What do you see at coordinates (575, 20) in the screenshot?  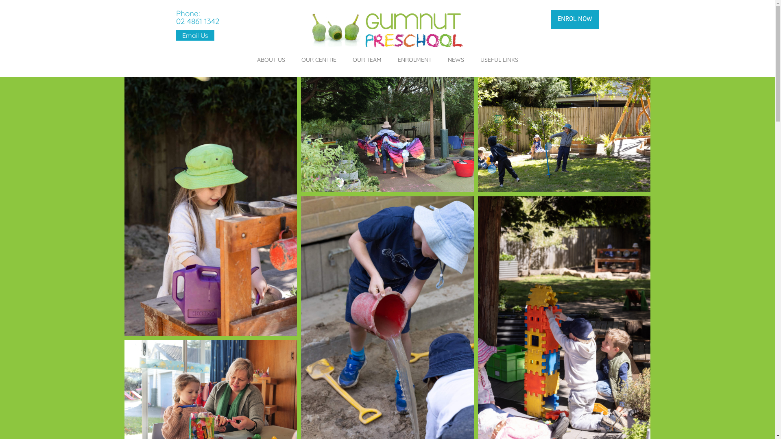 I see `ENROL NOW` at bounding box center [575, 20].